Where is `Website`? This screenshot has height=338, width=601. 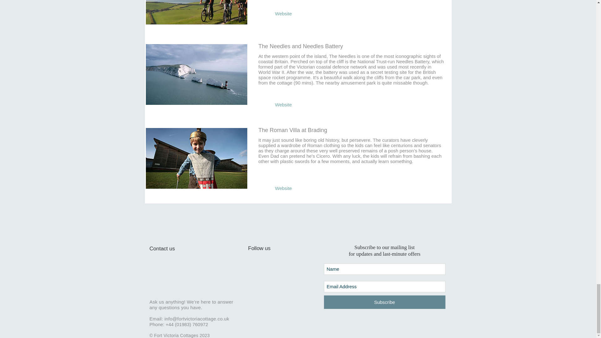
Website is located at coordinates (284, 188).